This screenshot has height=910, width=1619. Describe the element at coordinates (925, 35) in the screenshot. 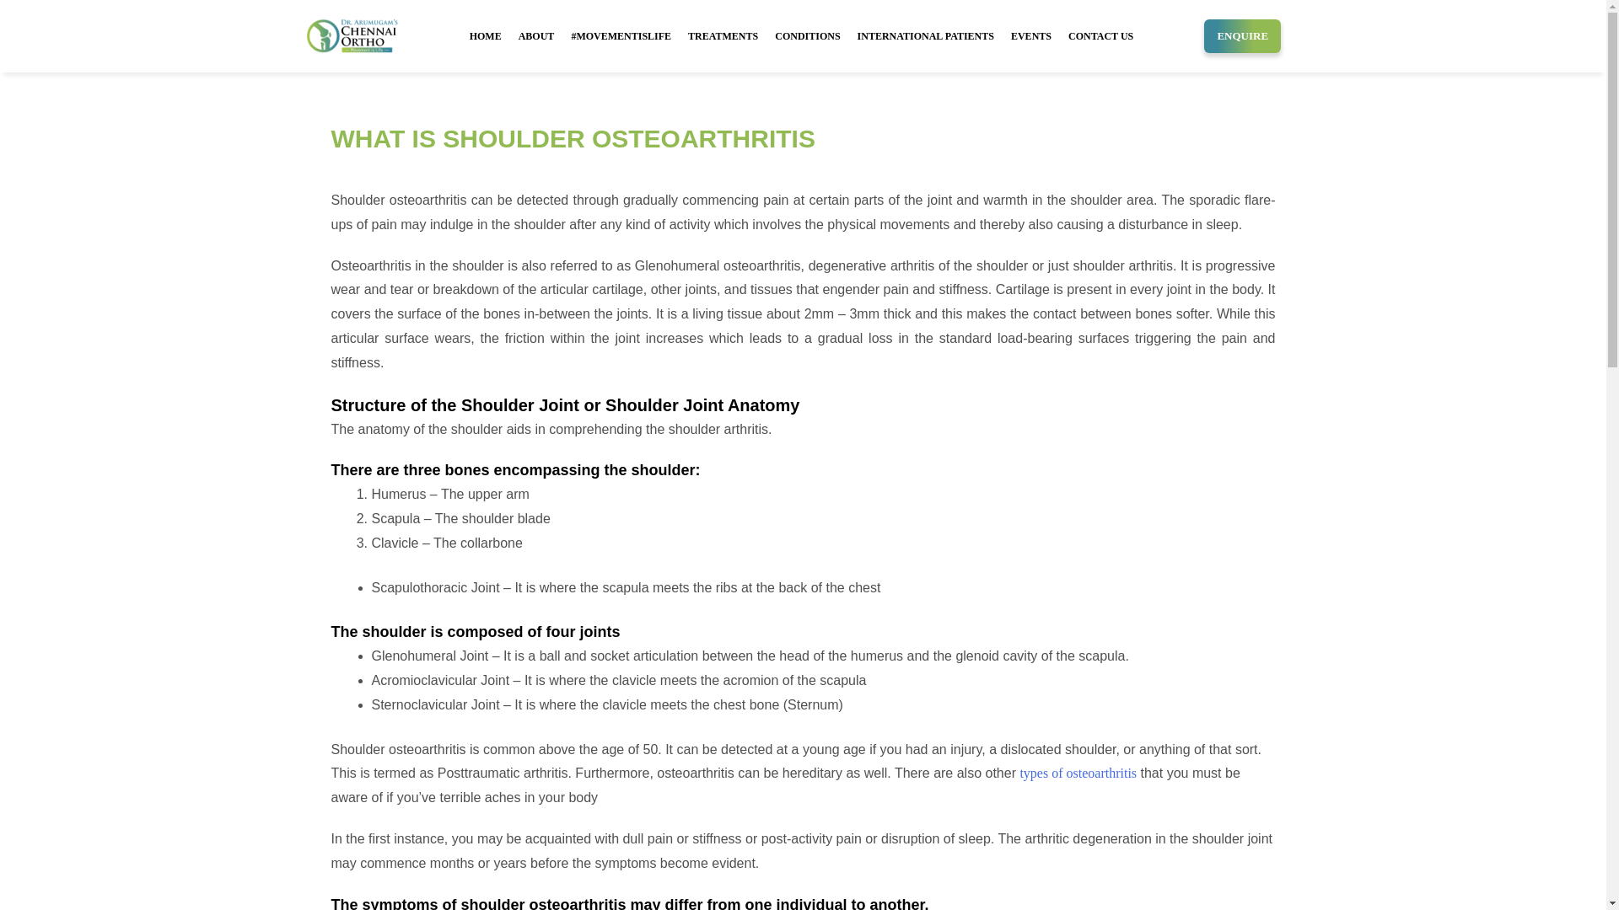

I see `INTERNATIONAL PATIENTS` at that location.